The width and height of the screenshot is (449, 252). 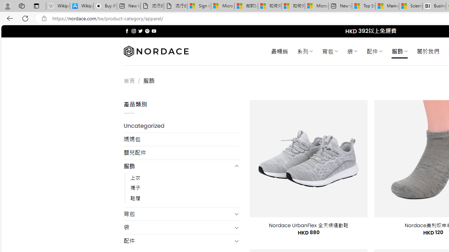 I want to click on Follow on Twitter, so click(x=140, y=31).